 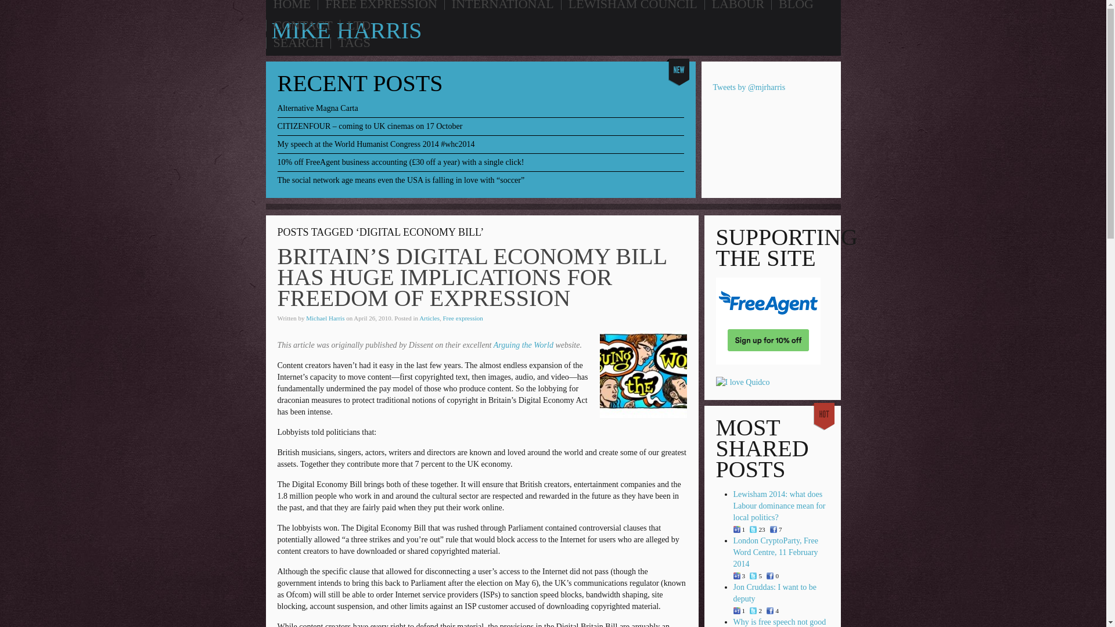 I want to click on View all posts in Free expression, so click(x=462, y=318).